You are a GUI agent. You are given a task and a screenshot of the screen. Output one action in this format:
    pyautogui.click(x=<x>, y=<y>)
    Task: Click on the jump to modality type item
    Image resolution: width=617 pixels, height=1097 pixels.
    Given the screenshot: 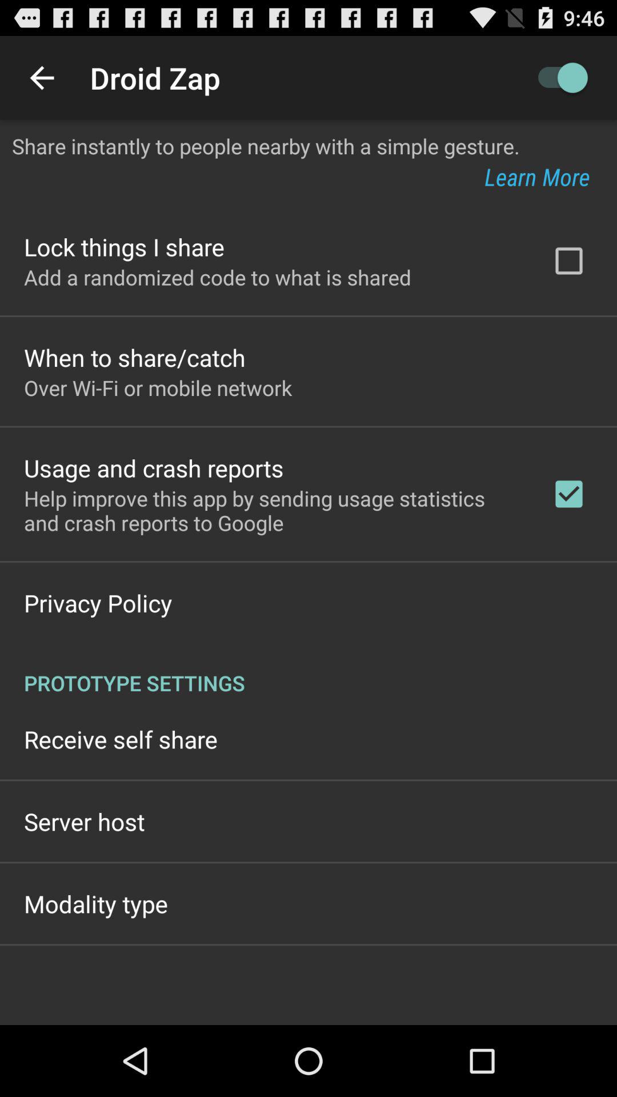 What is the action you would take?
    pyautogui.click(x=96, y=904)
    